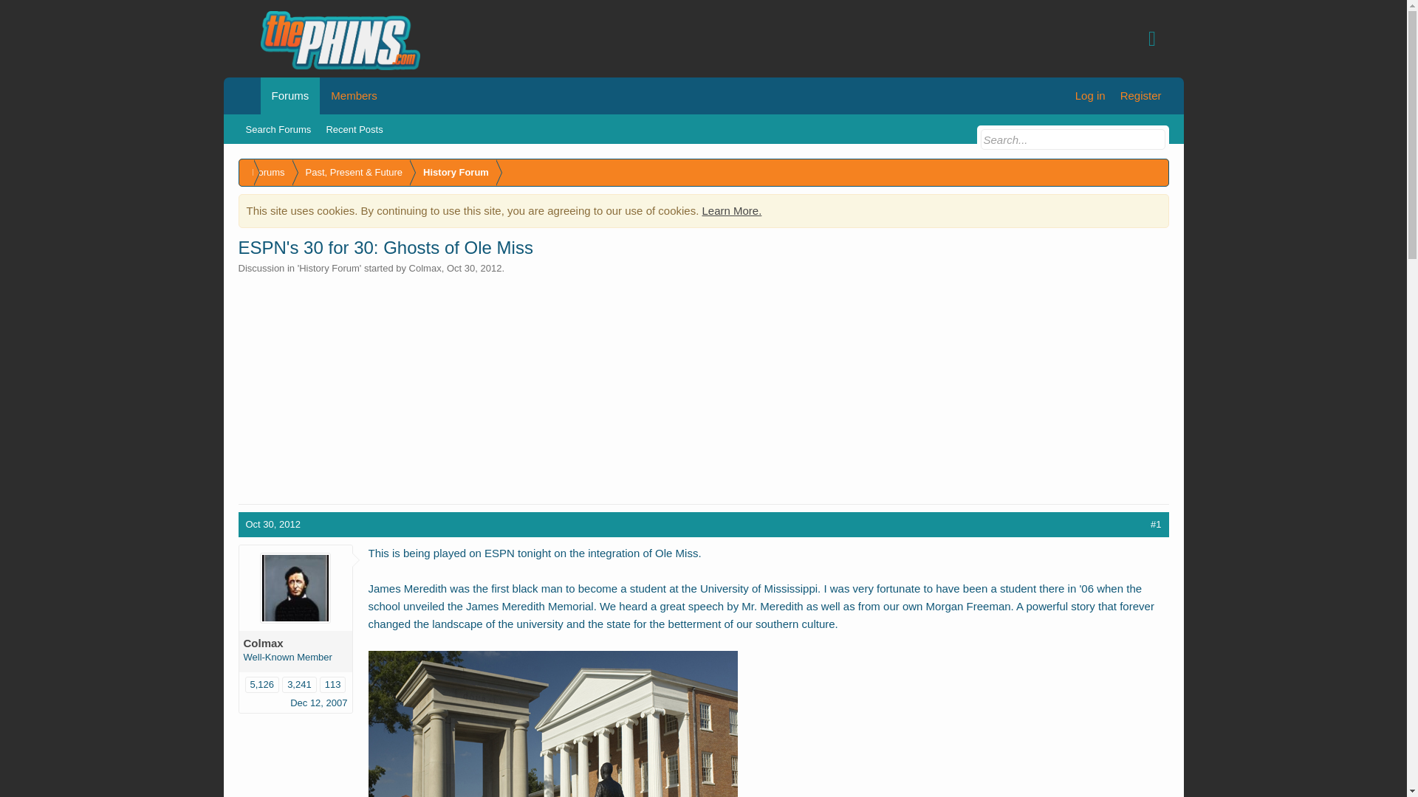  I want to click on Search Forums, so click(278, 130).